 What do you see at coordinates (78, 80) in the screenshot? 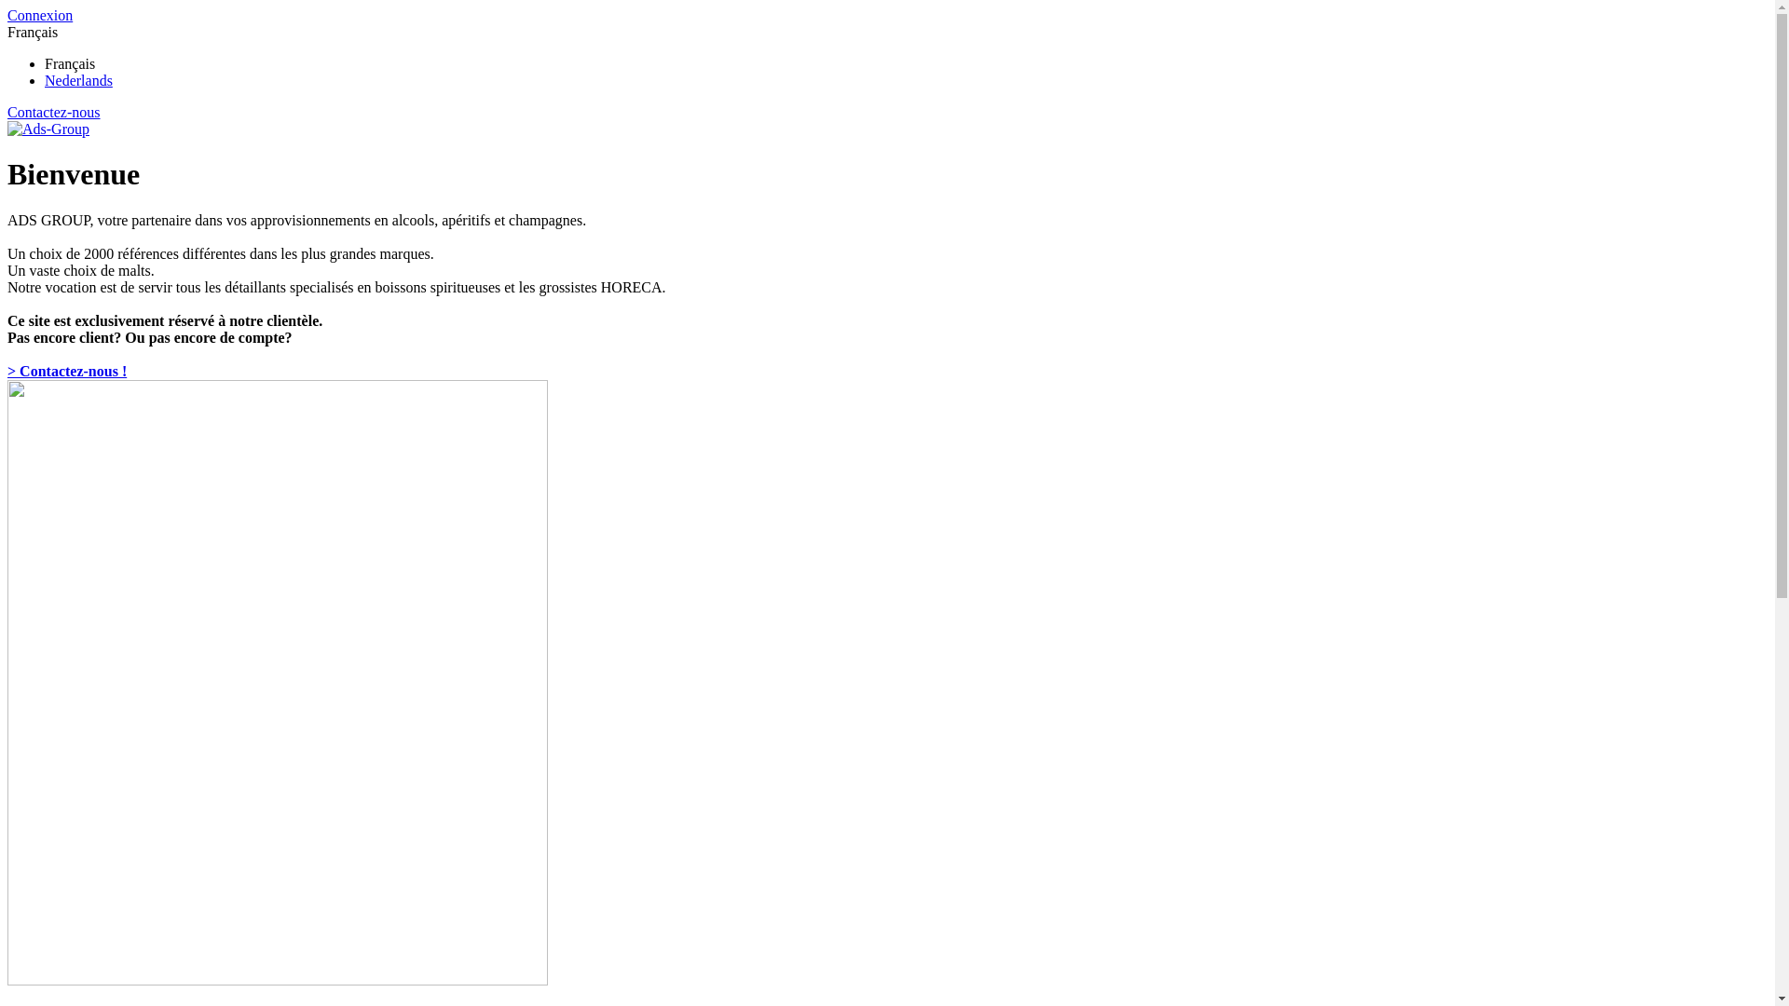
I see `Nederlands` at bounding box center [78, 80].